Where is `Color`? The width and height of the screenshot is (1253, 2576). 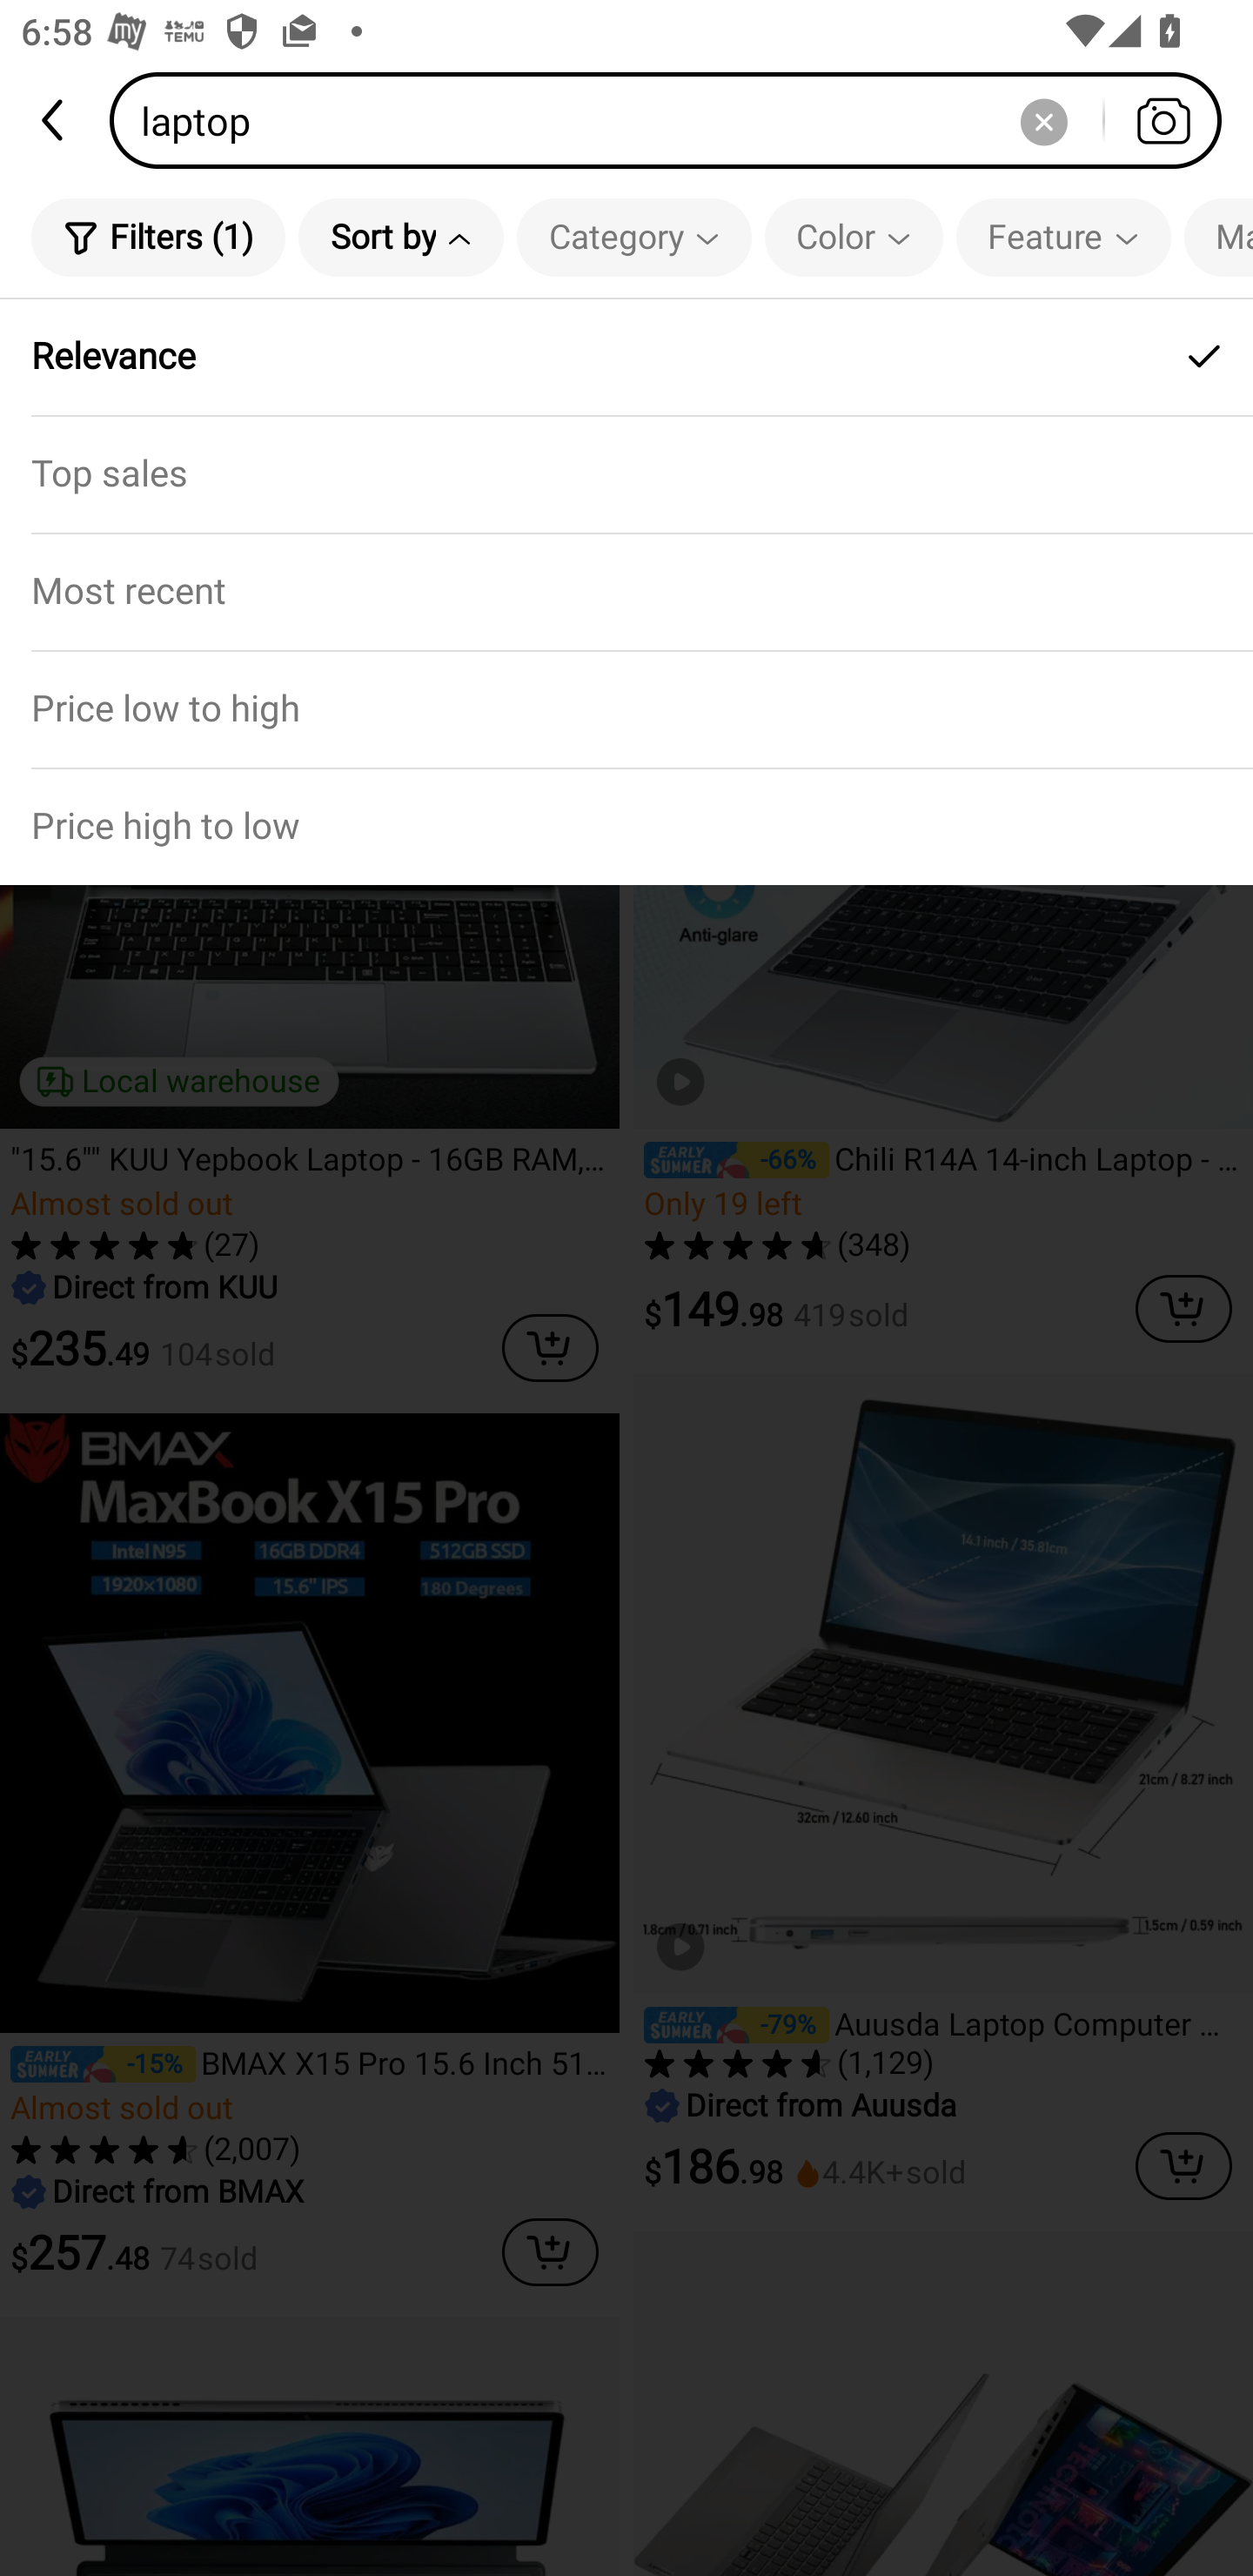 Color is located at coordinates (854, 237).